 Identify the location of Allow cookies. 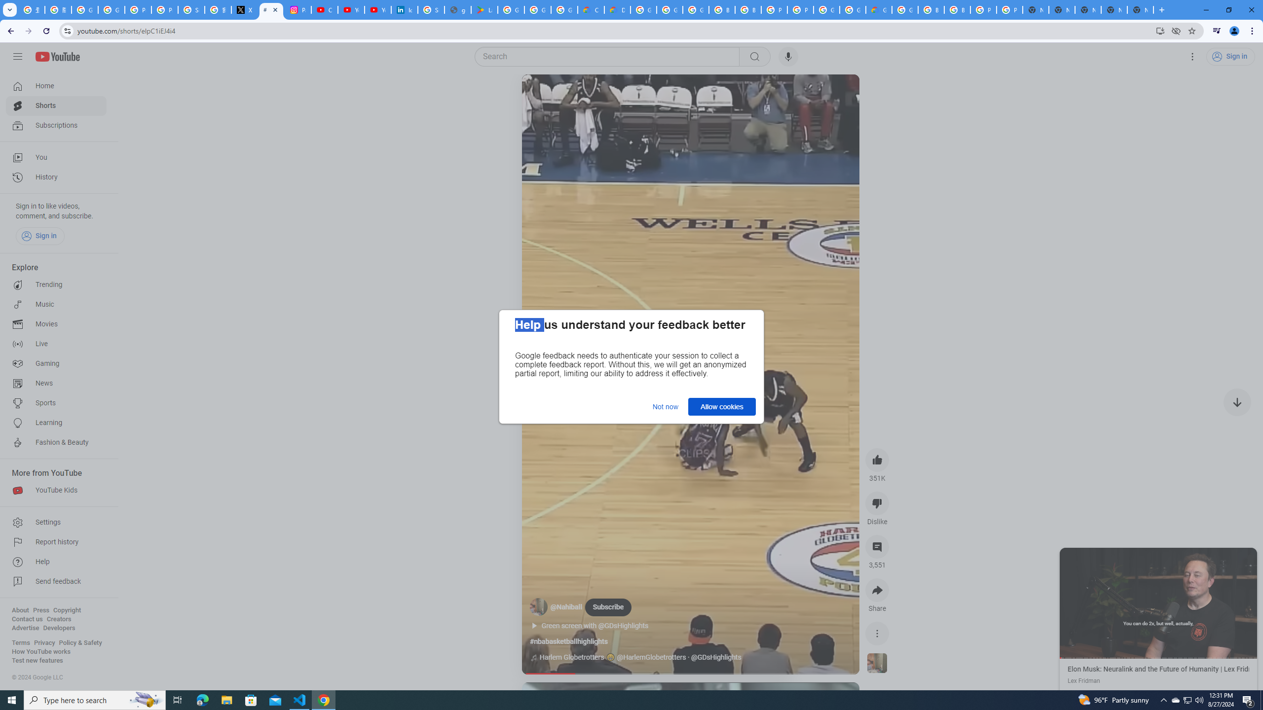
(721, 406).